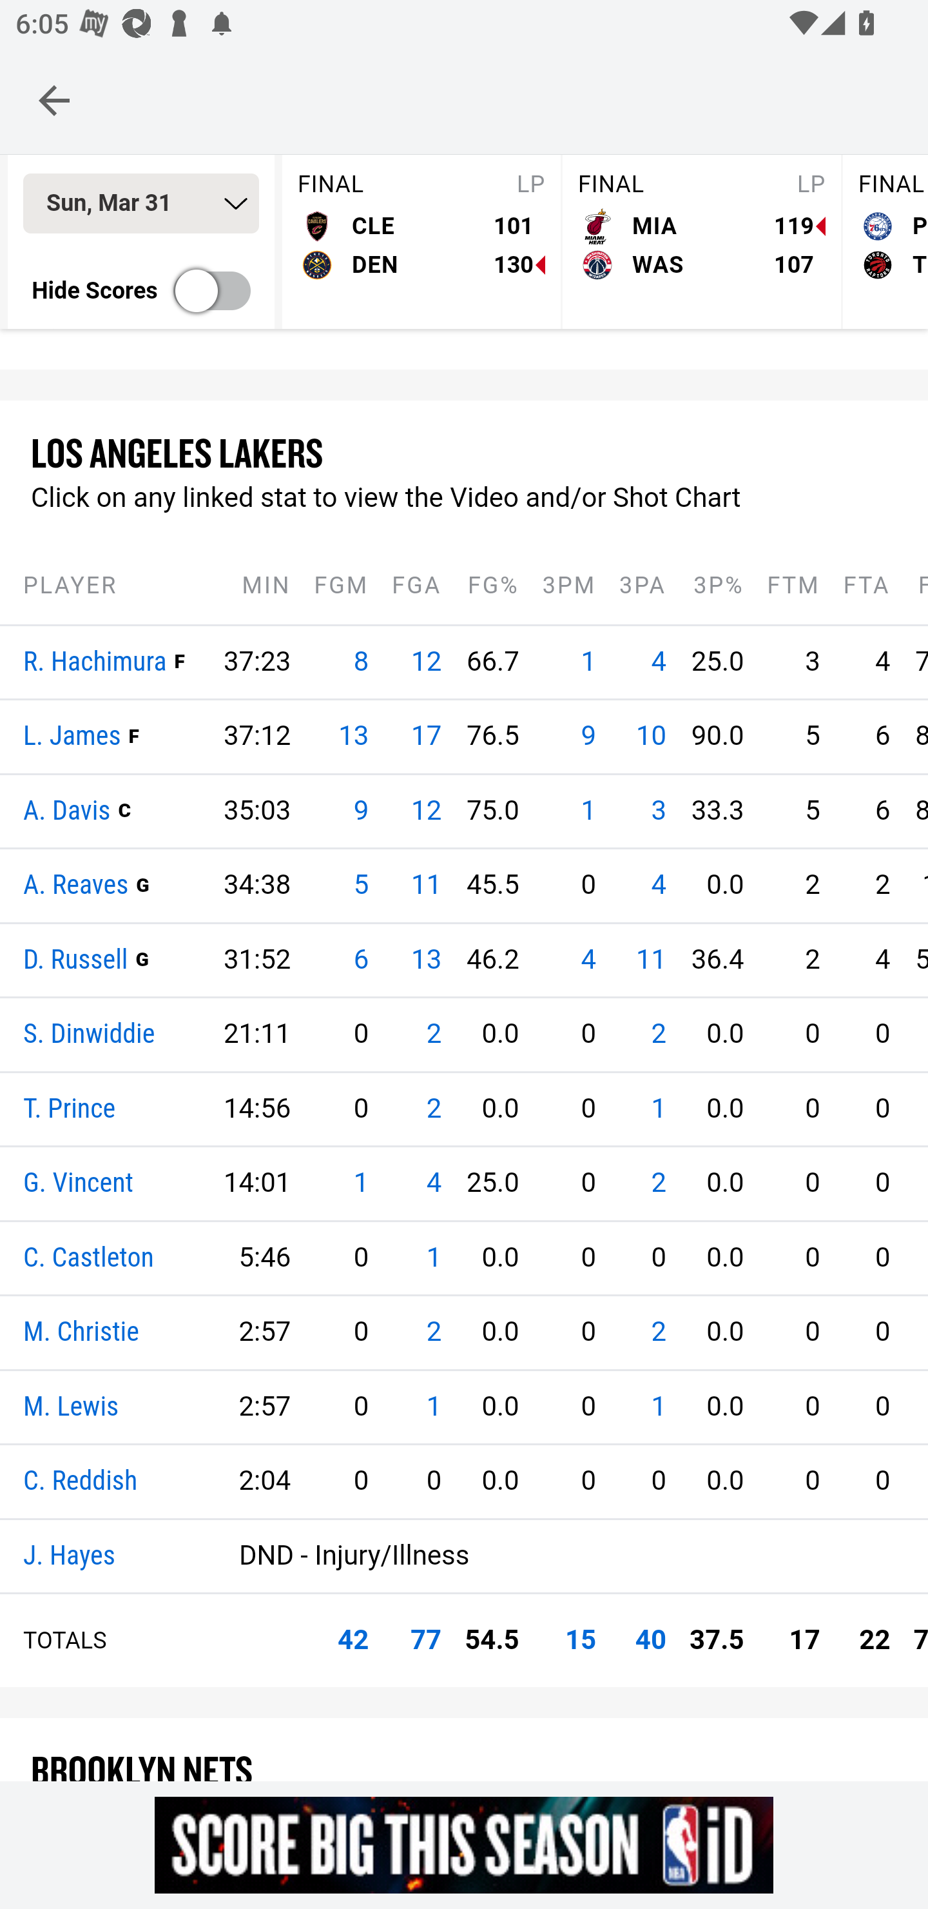 The height and width of the screenshot is (1909, 928). I want to click on T. Prince T .  Prince, so click(70, 1109).